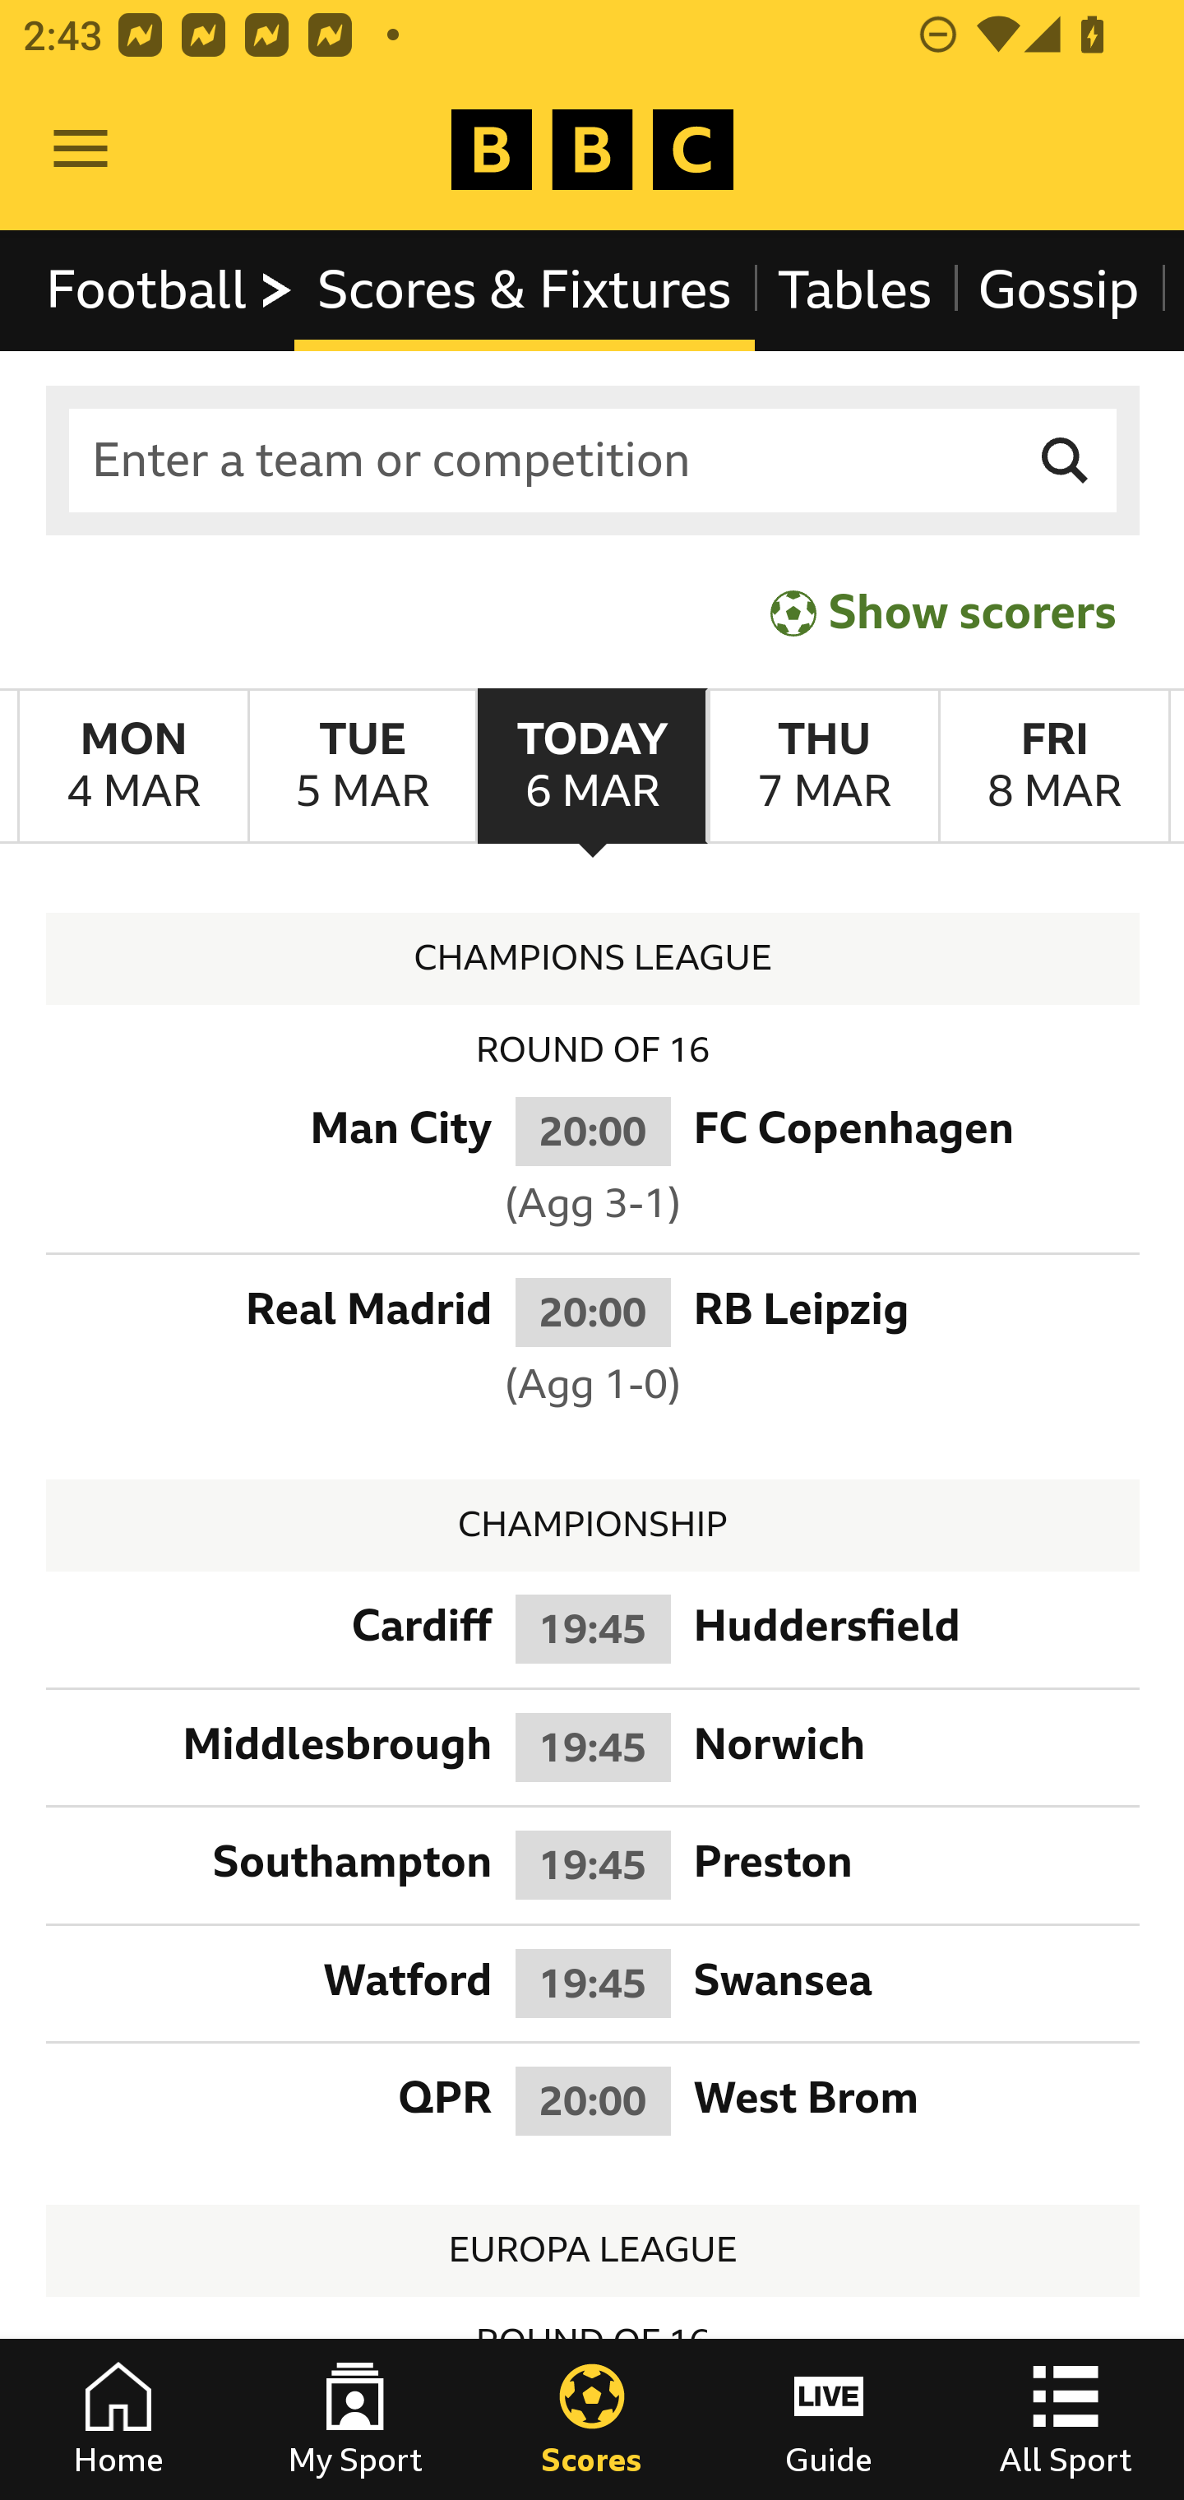 This screenshot has width=1184, height=2500. Describe the element at coordinates (133, 766) in the screenshot. I see `MondayMarch 4th Monday March 4th` at that location.